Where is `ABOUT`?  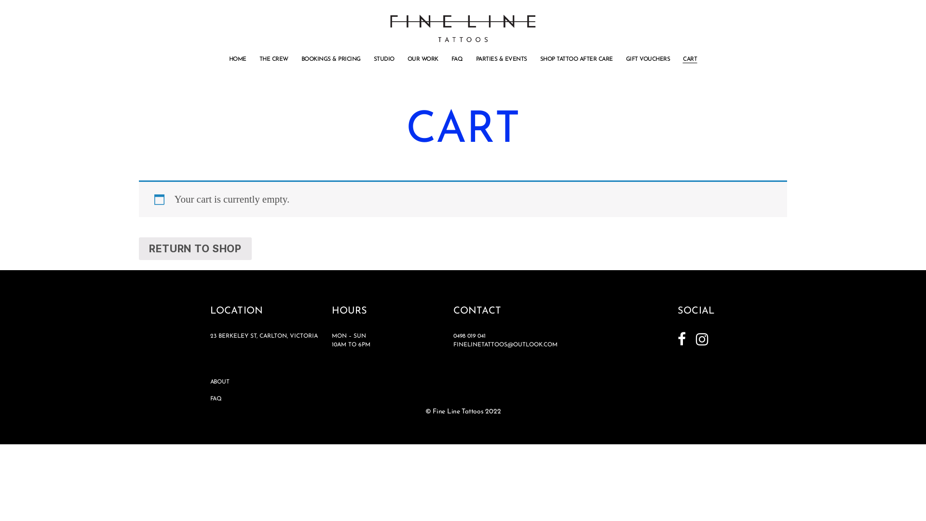
ABOUT is located at coordinates (220, 382).